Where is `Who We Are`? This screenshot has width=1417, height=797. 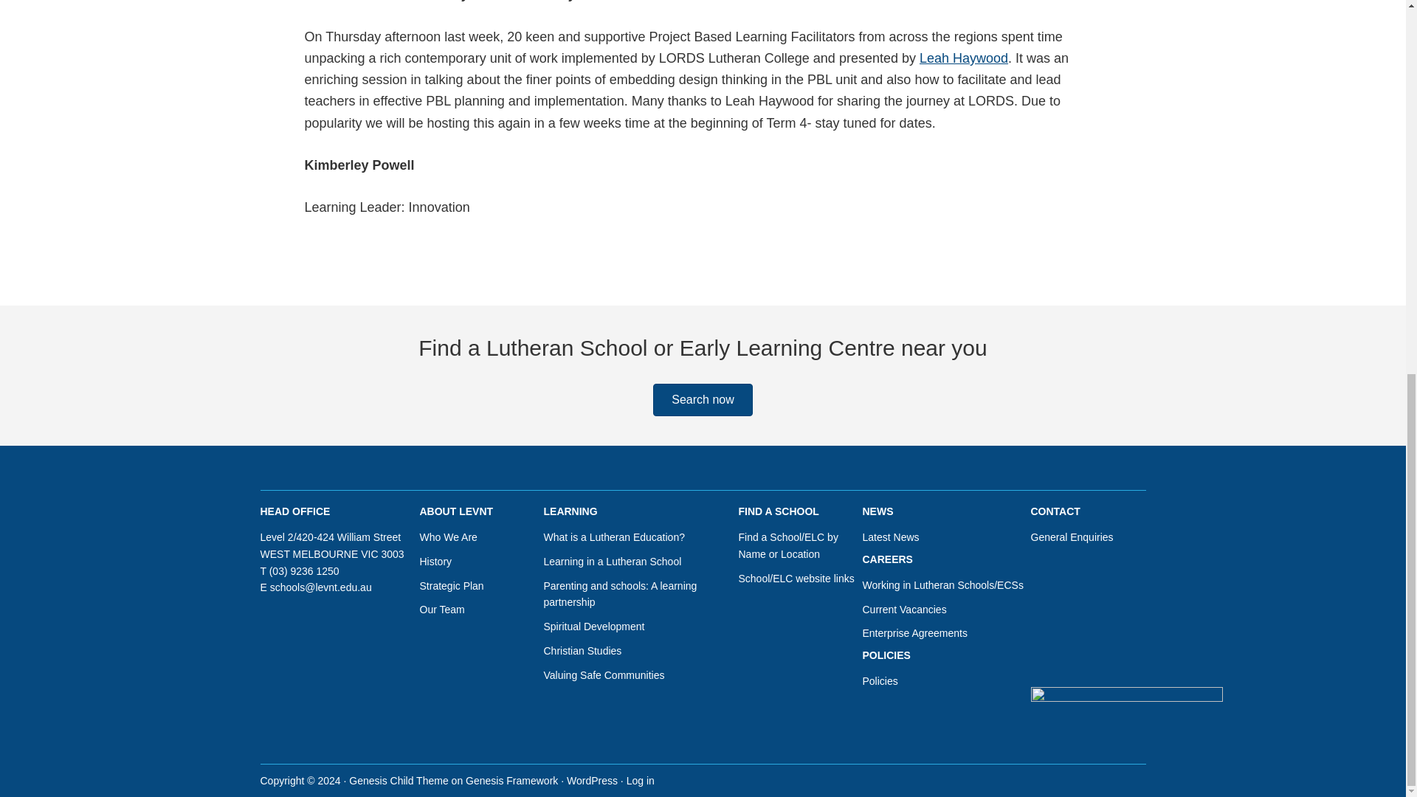 Who We Are is located at coordinates (447, 537).